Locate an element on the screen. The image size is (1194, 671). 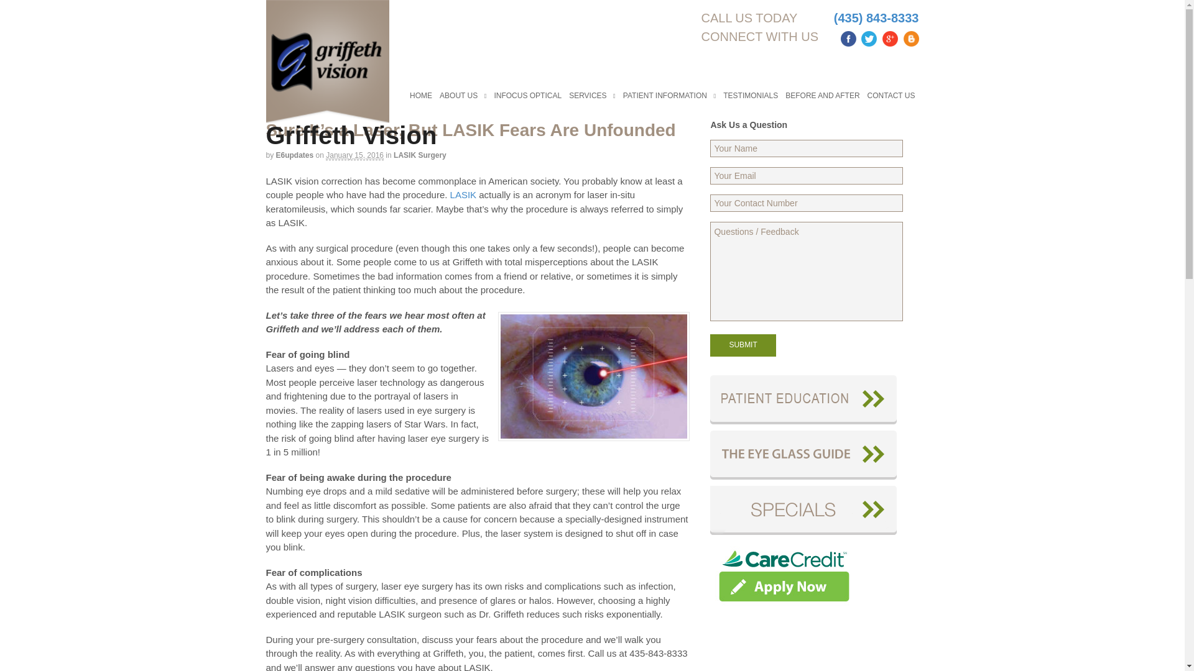
Posts by e6updates is located at coordinates (295, 155).